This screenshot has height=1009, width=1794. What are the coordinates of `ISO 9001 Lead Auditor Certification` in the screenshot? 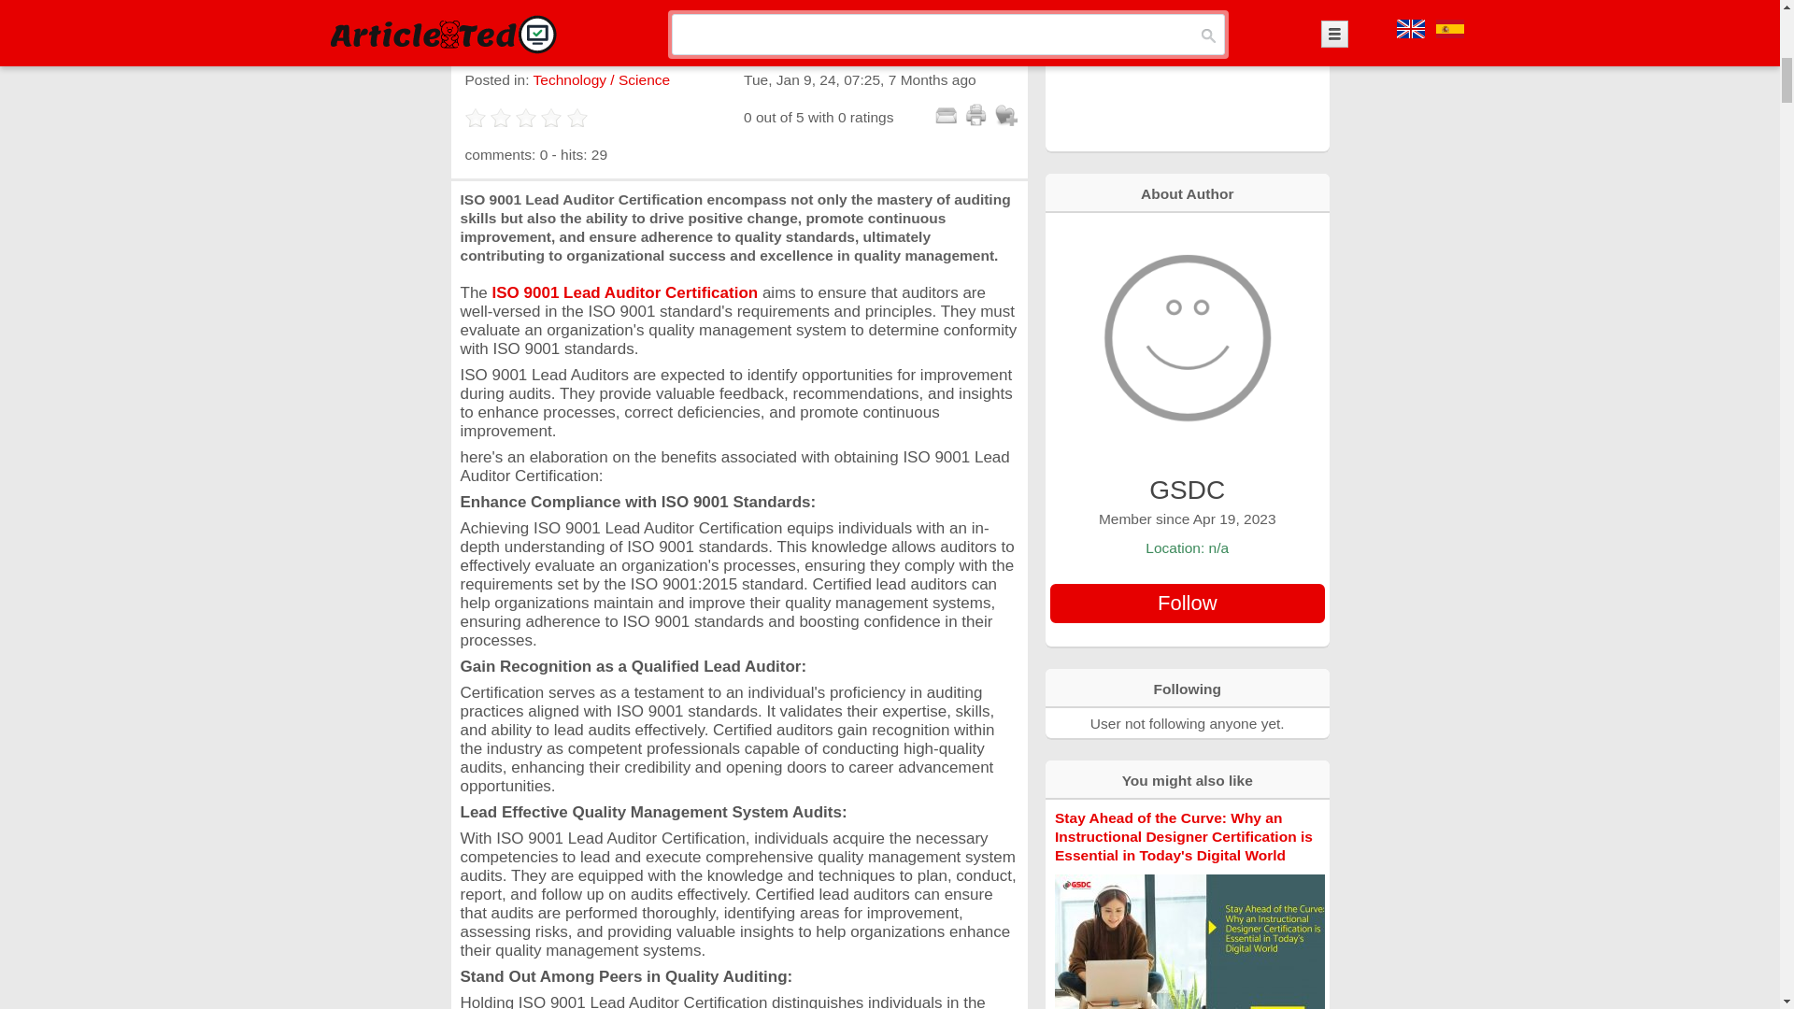 It's located at (625, 291).